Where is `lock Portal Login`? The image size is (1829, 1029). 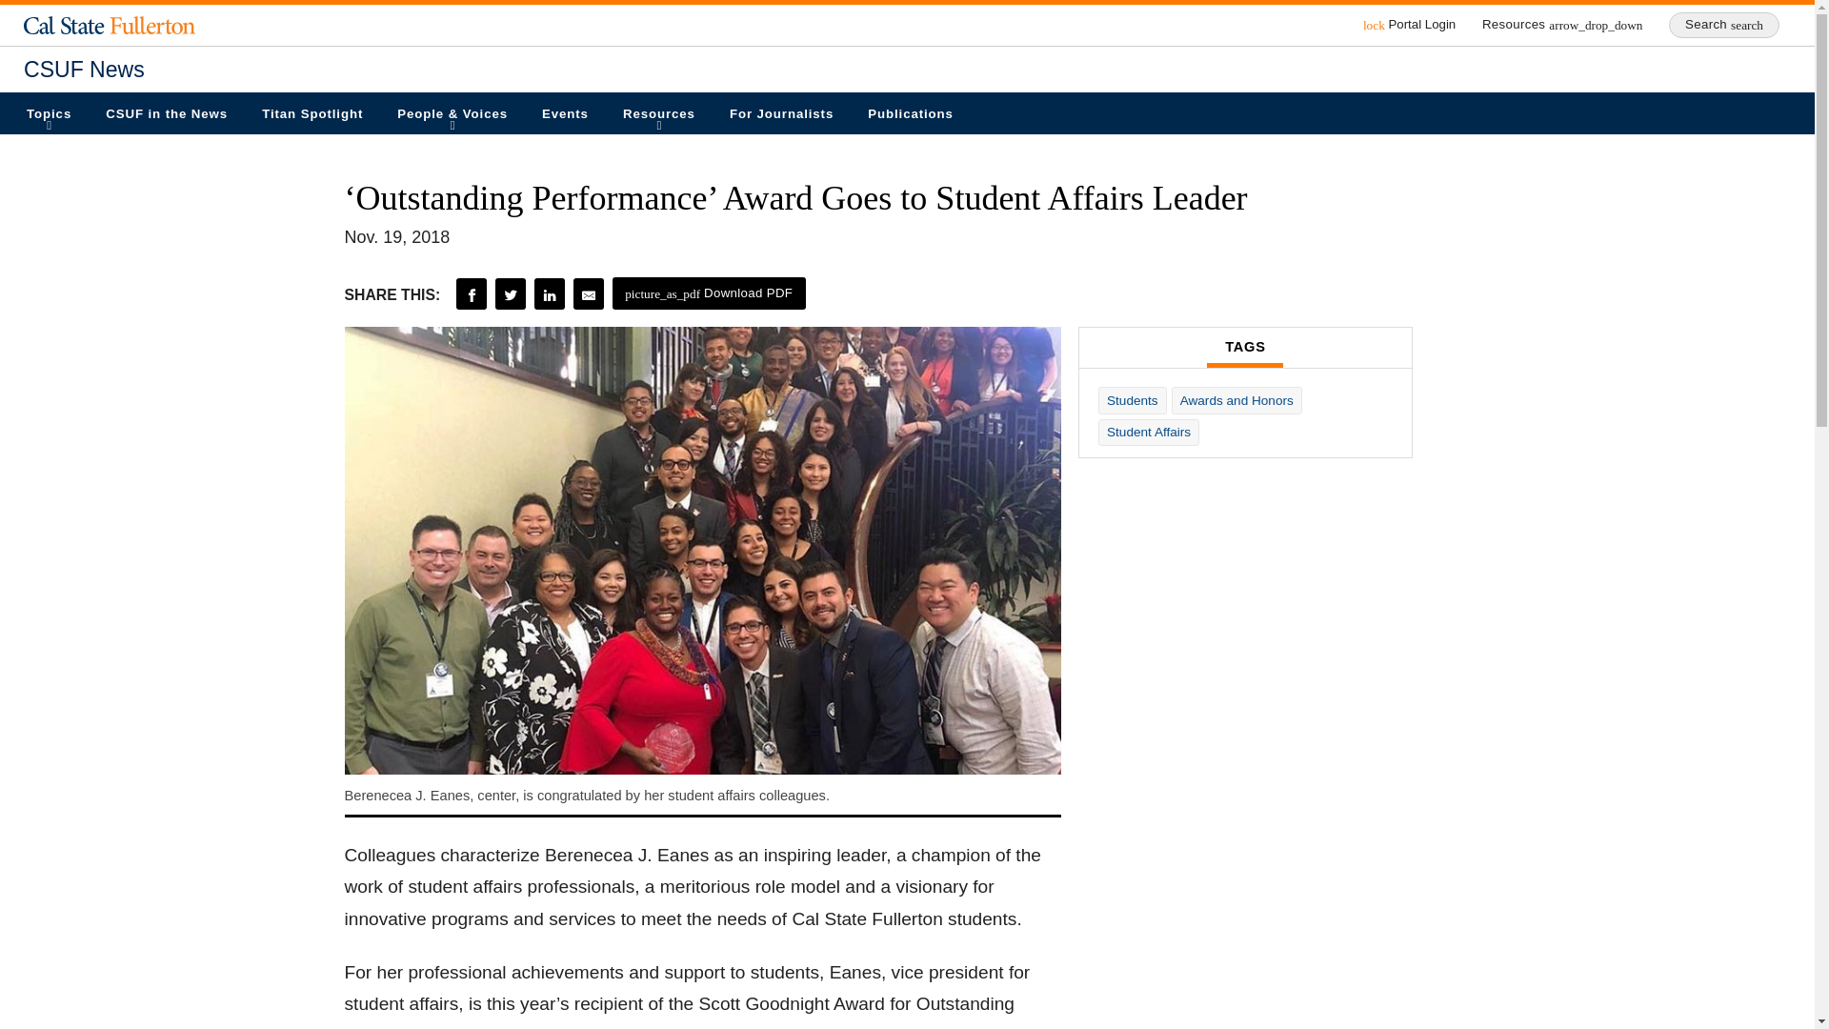 lock Portal Login is located at coordinates (1409, 25).